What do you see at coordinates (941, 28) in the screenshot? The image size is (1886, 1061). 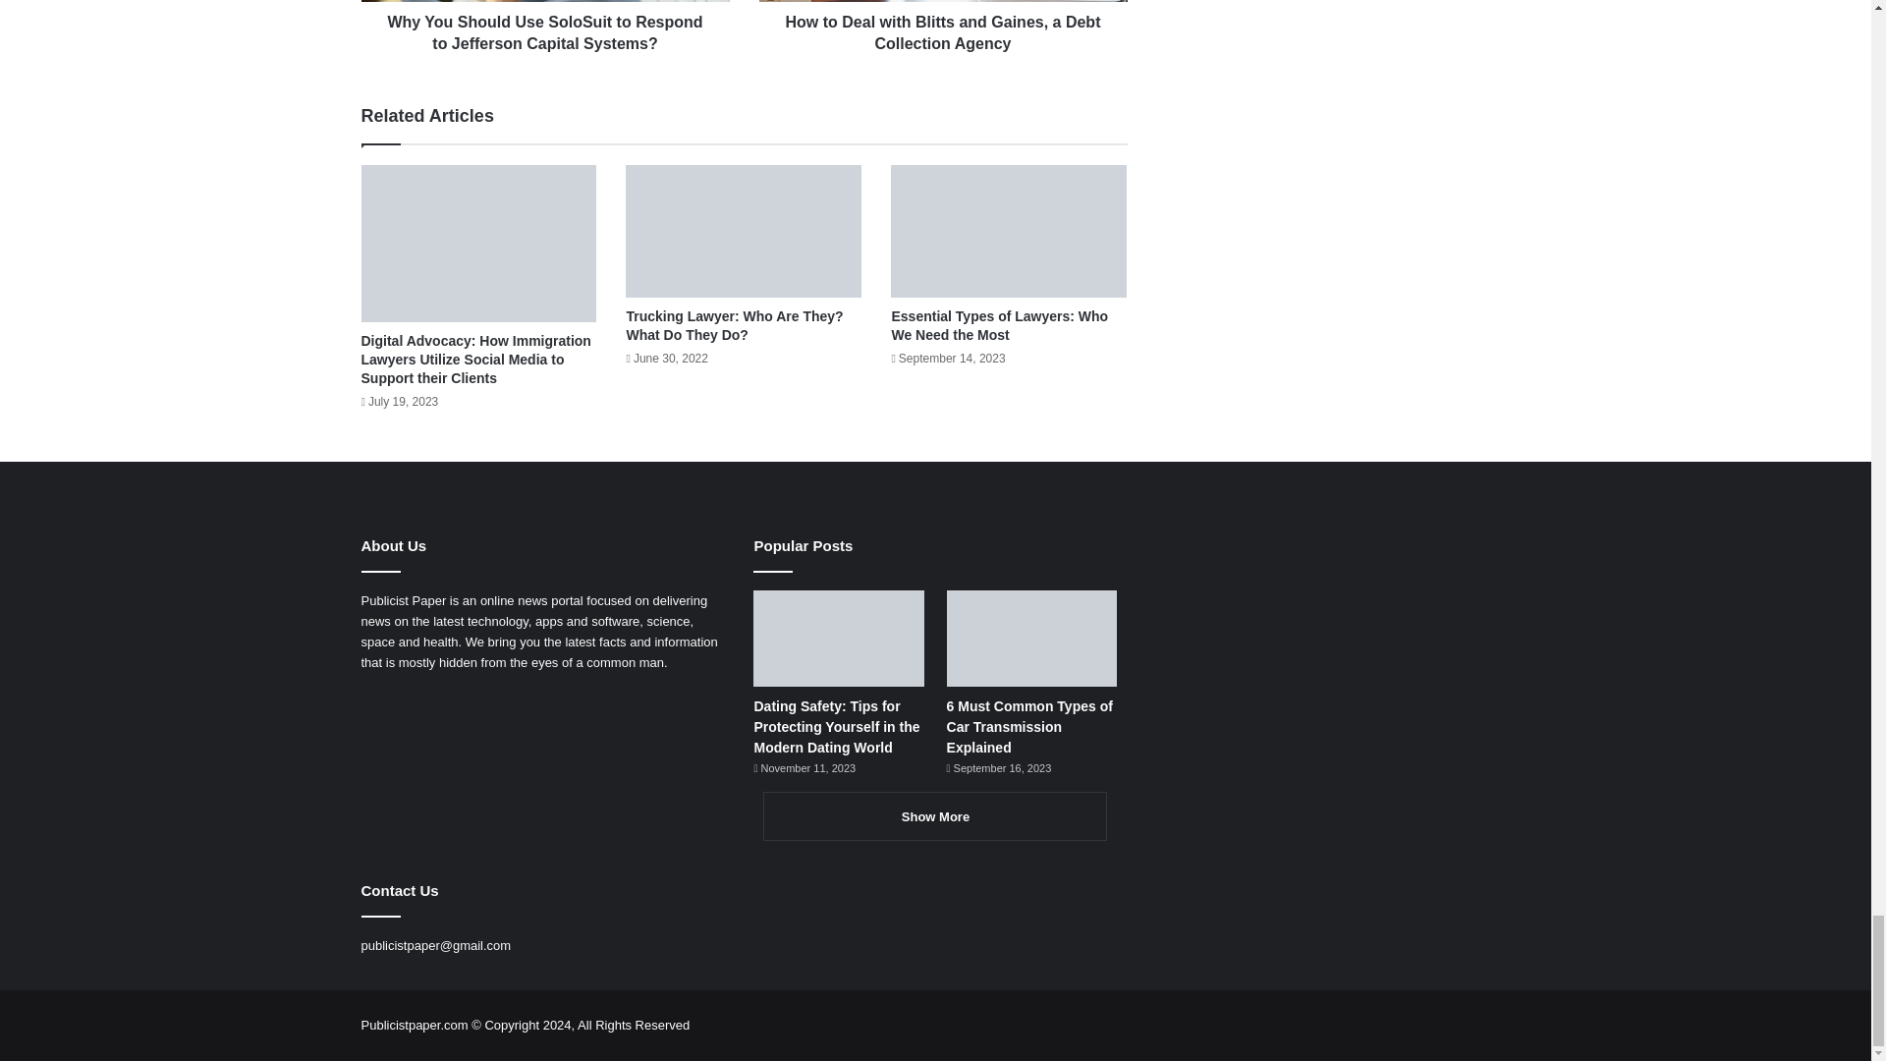 I see `How to Deal with Blitts and Gaines, a Debt Collection Agency` at bounding box center [941, 28].